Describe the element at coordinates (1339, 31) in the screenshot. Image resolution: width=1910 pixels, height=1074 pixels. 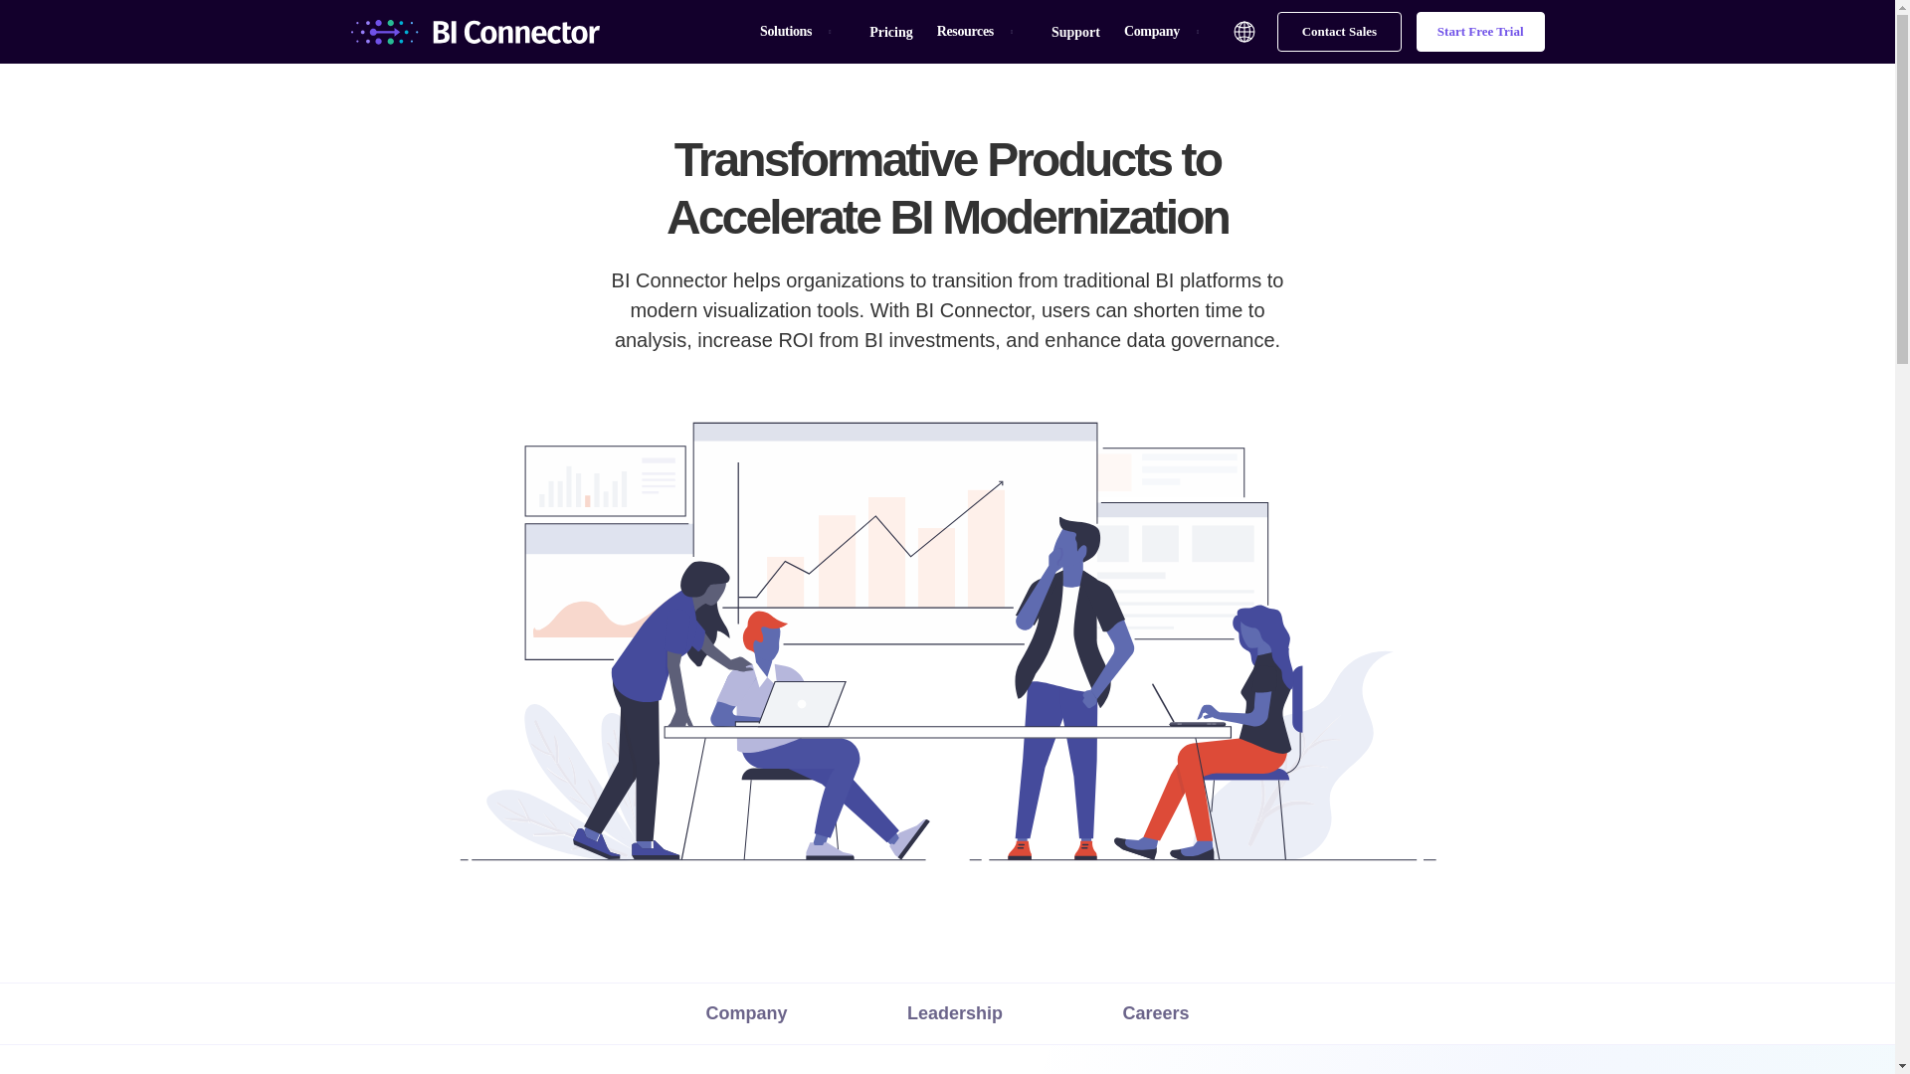
I see `Contact Sales` at that location.